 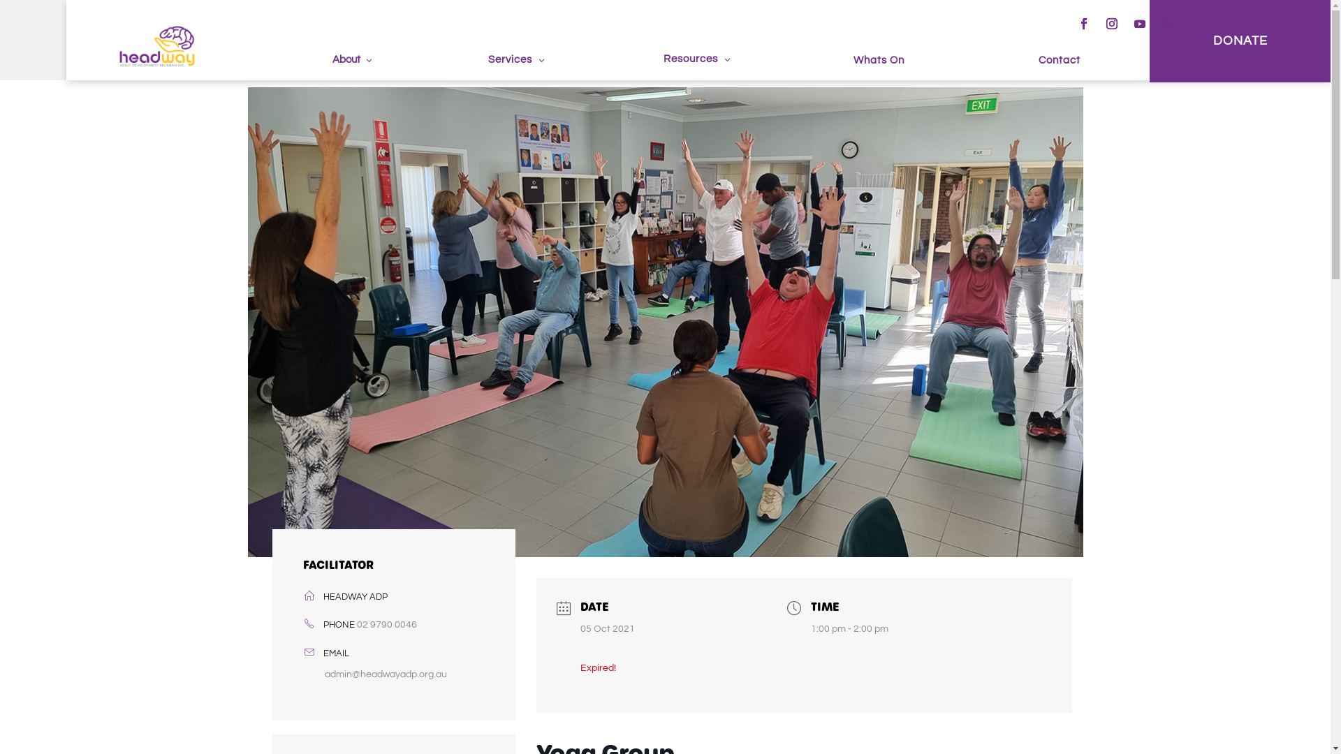 What do you see at coordinates (1060, 64) in the screenshot?
I see `Contact` at bounding box center [1060, 64].